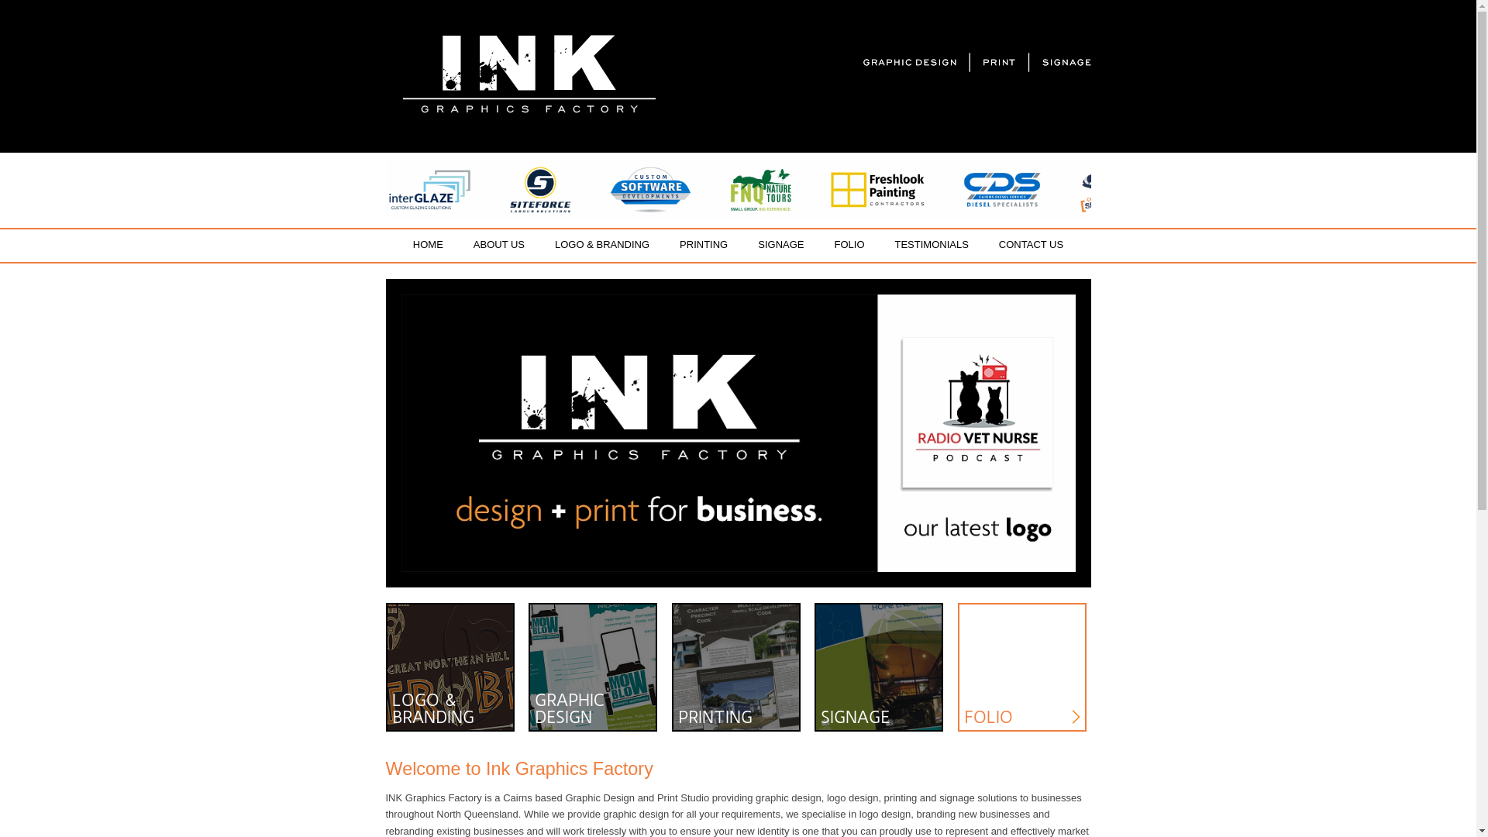  What do you see at coordinates (499, 245) in the screenshot?
I see `ABOUT US` at bounding box center [499, 245].